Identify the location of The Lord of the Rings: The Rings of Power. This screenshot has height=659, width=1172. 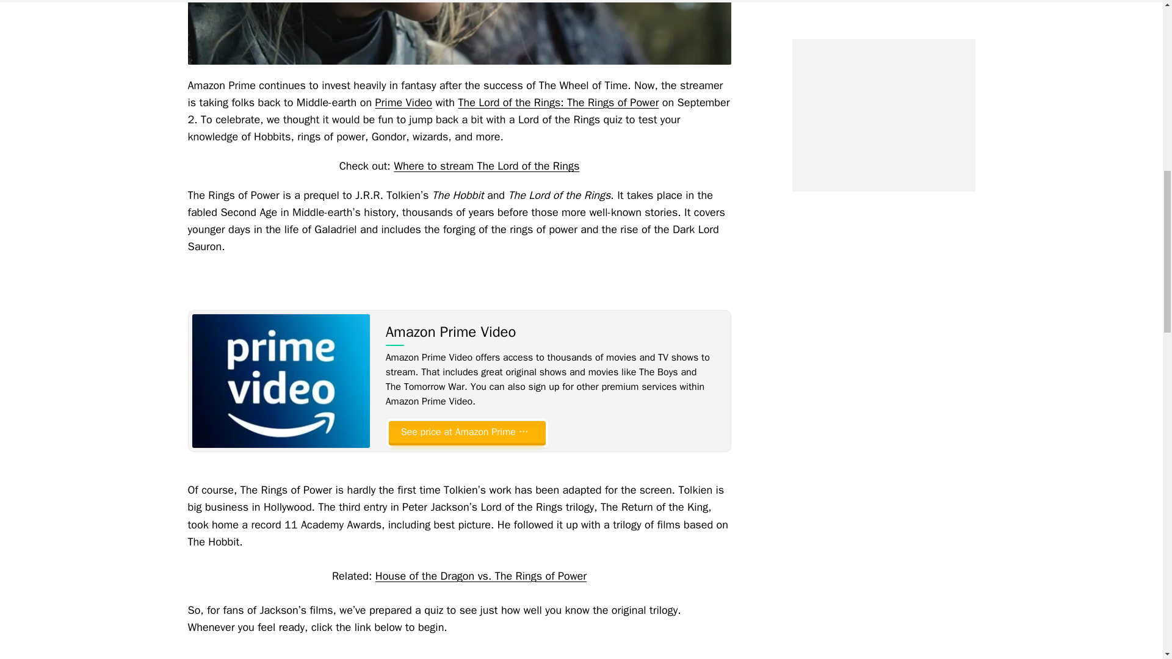
(558, 103).